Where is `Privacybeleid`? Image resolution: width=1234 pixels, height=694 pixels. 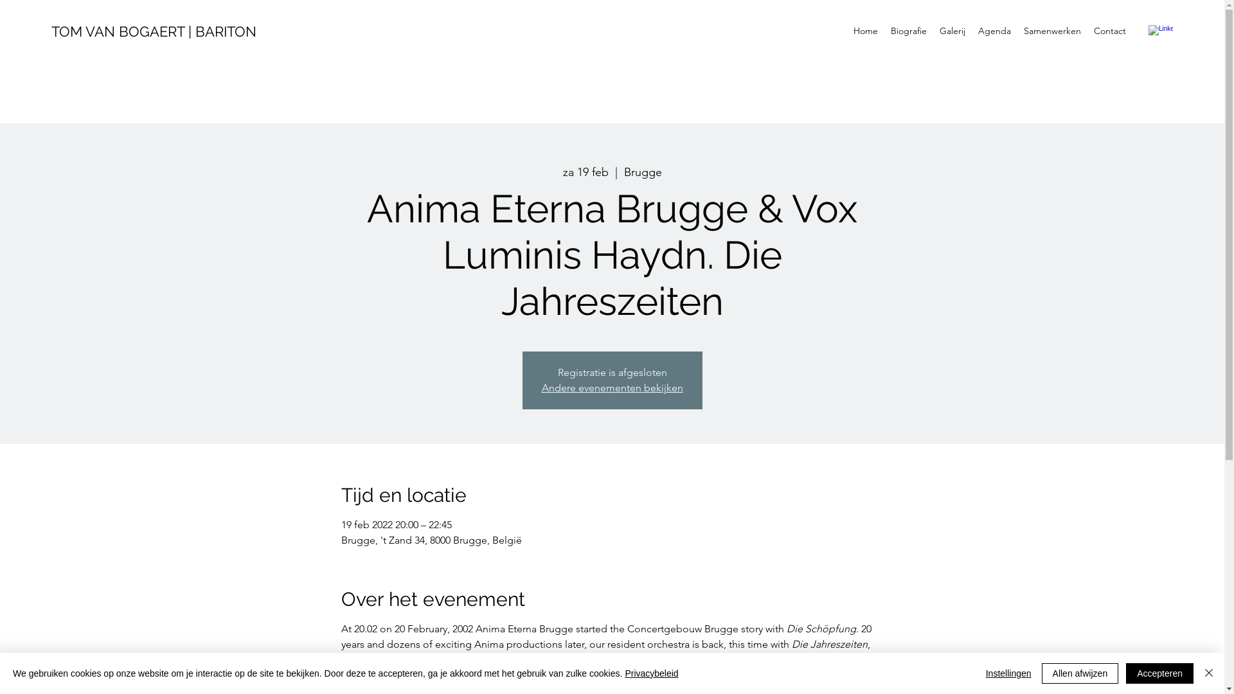 Privacybeleid is located at coordinates (652, 673).